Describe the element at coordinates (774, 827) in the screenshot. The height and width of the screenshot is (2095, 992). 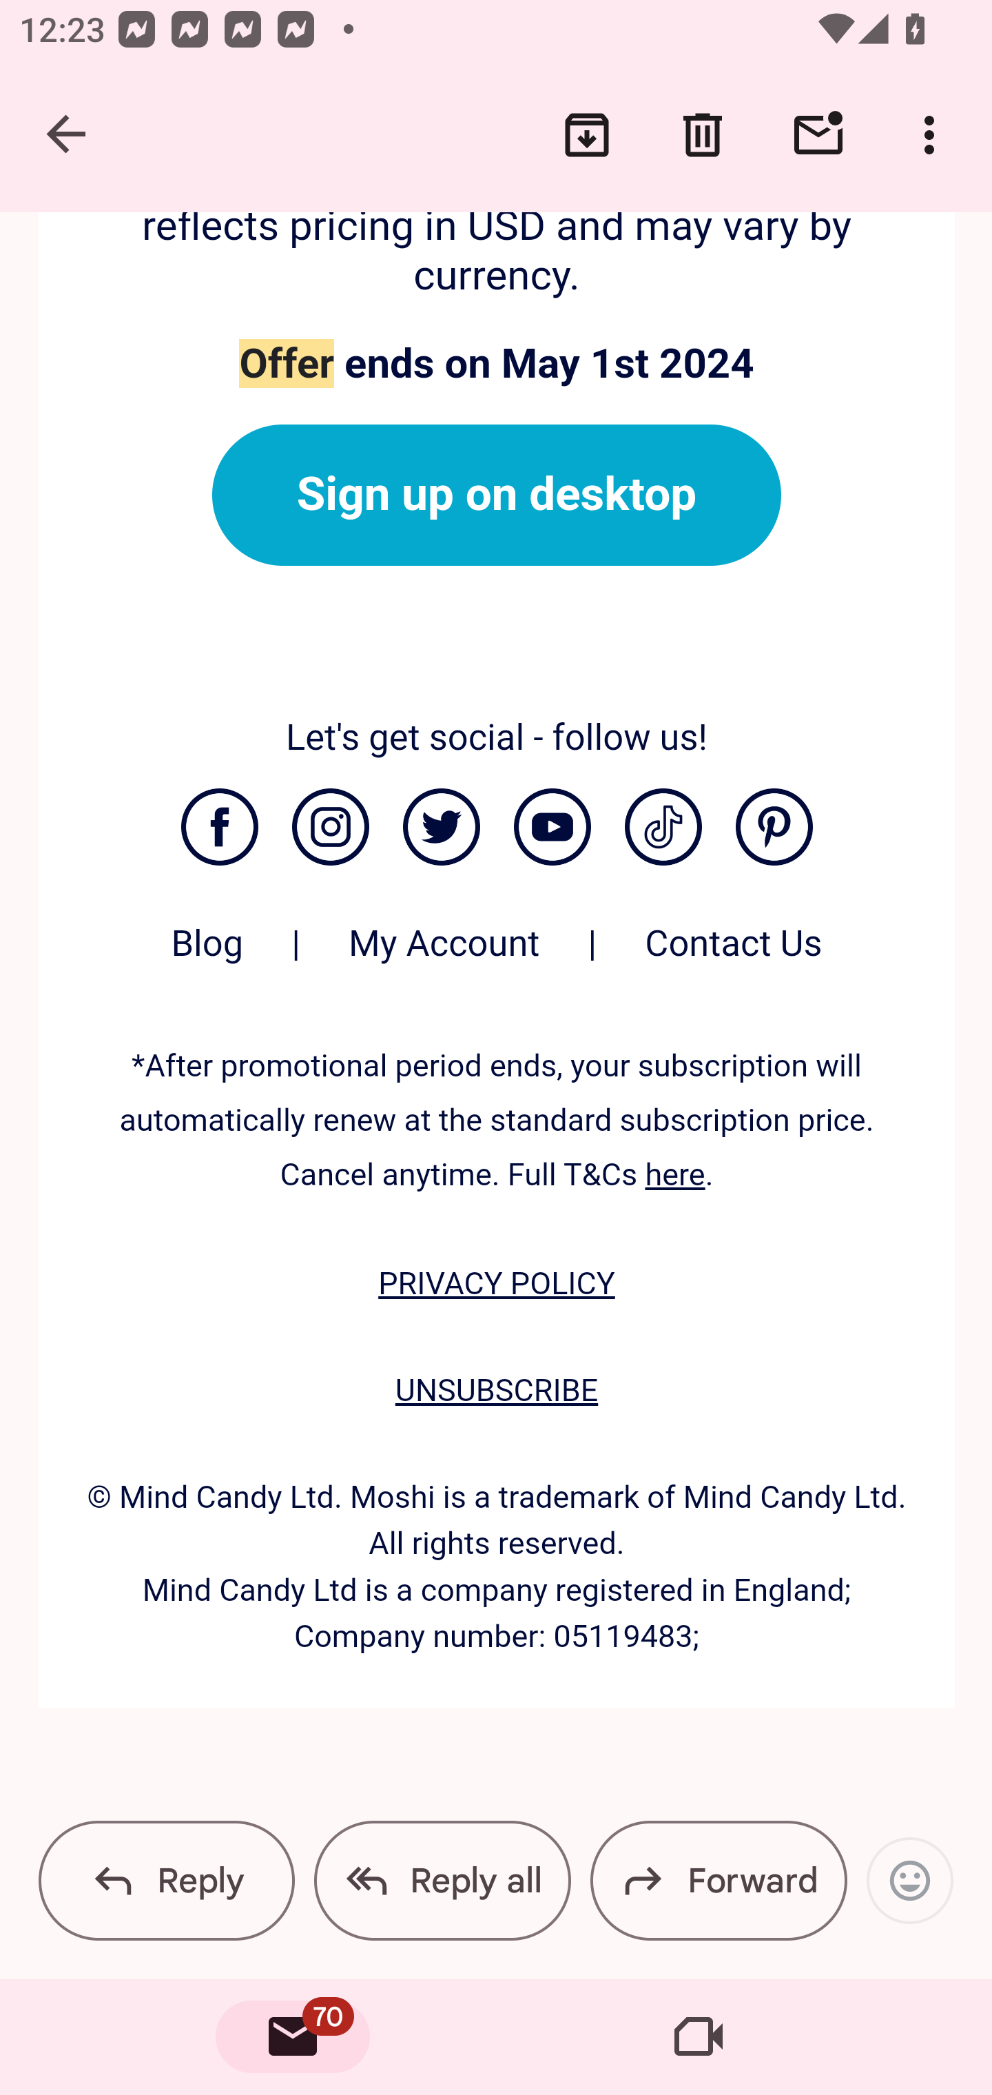
I see `Pinterest` at that location.